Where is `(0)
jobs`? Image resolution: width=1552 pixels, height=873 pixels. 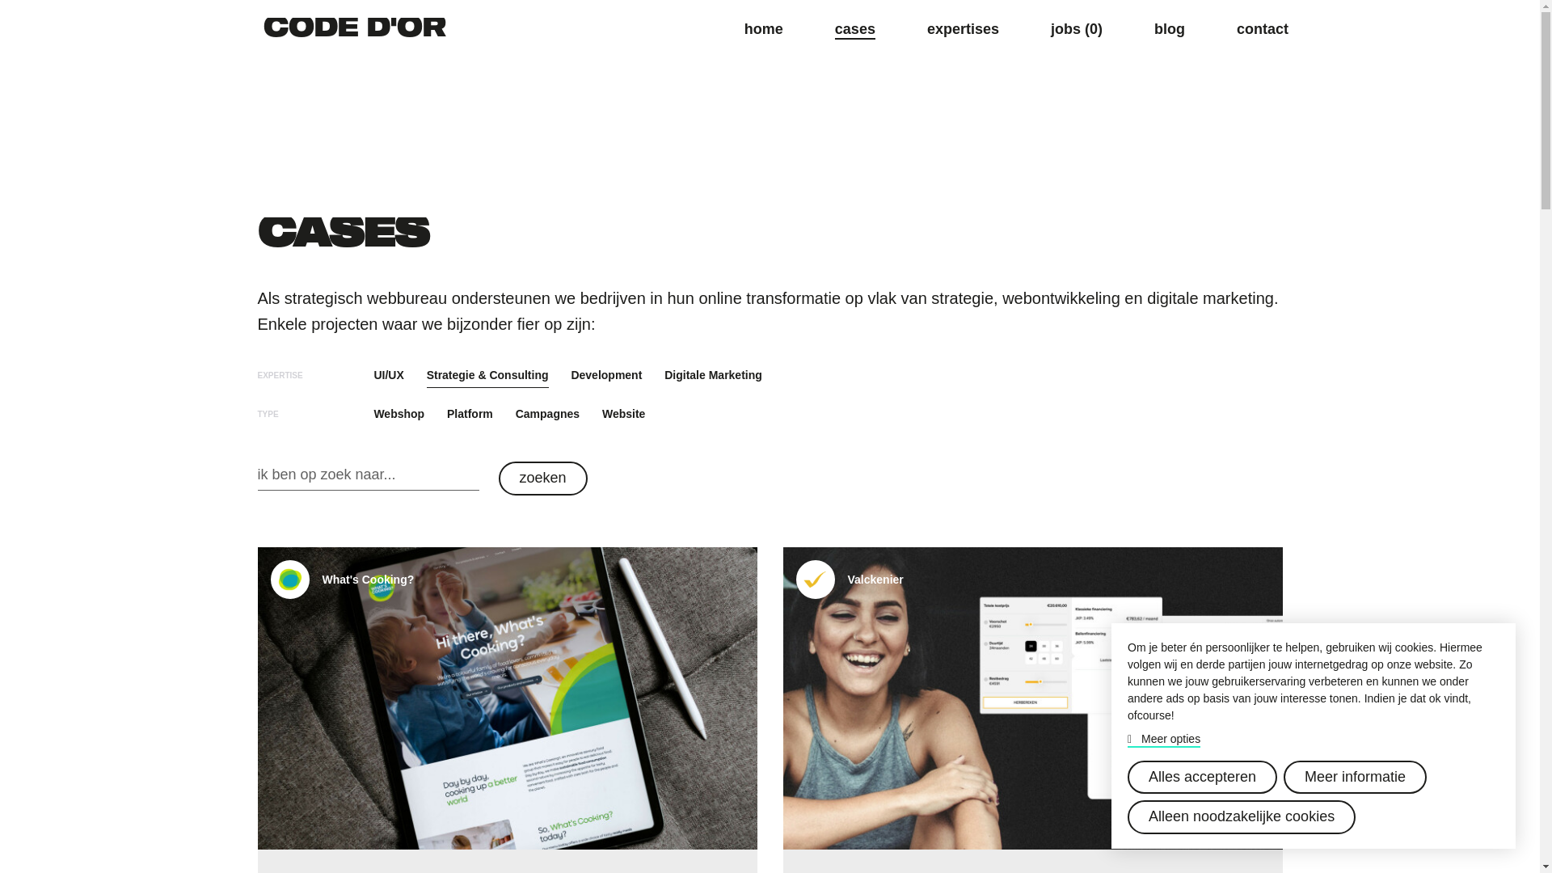
(0)
jobs is located at coordinates (1077, 26).